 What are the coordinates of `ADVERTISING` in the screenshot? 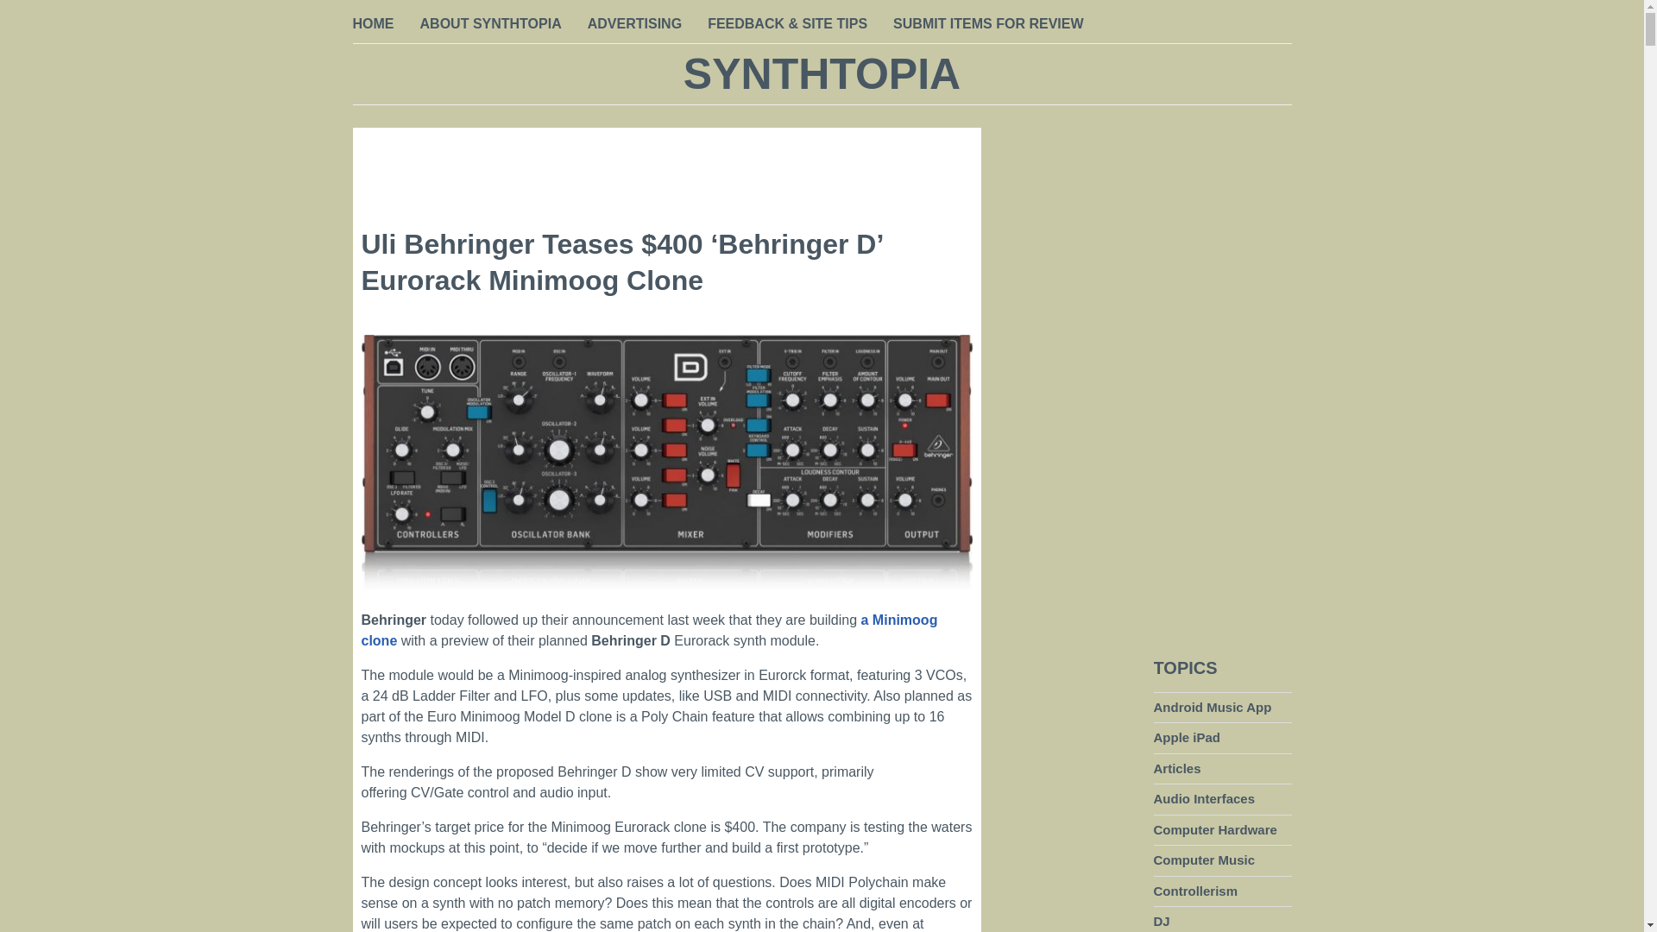 It's located at (634, 25).